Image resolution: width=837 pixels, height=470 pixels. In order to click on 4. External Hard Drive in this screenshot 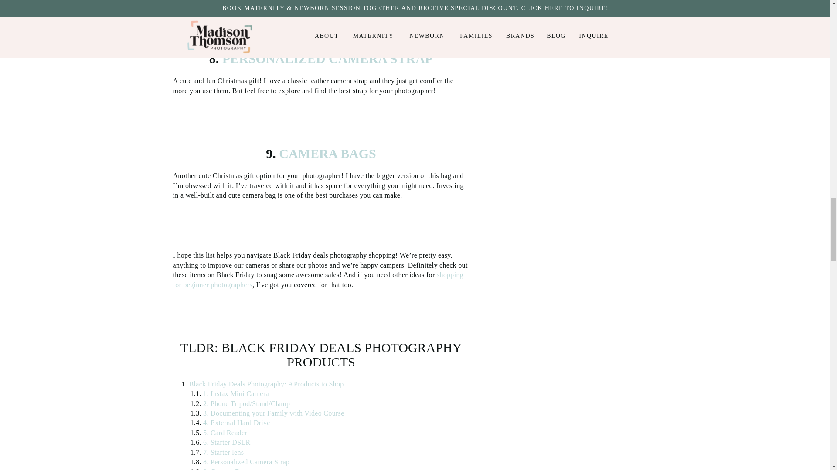, I will do `click(237, 423)`.